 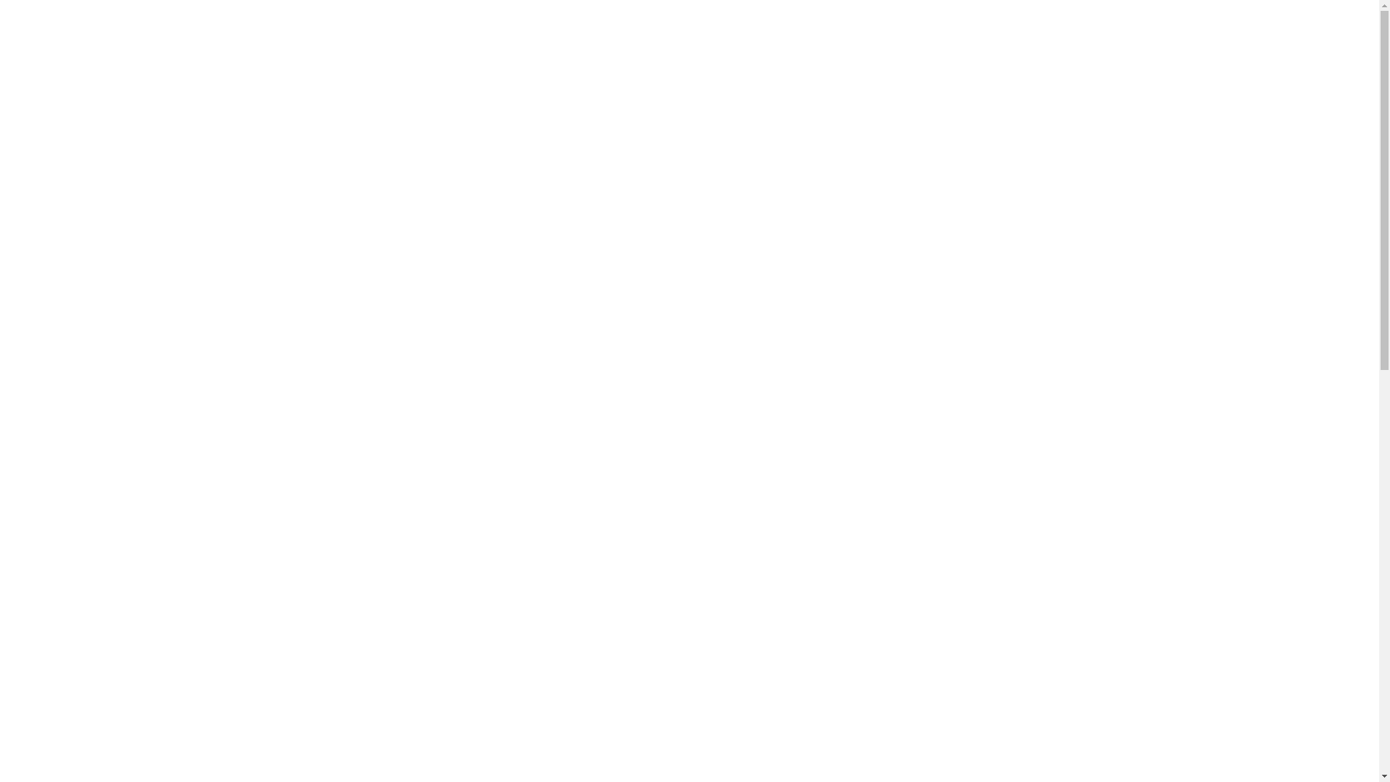 I want to click on Anmeldung, so click(x=85, y=417).